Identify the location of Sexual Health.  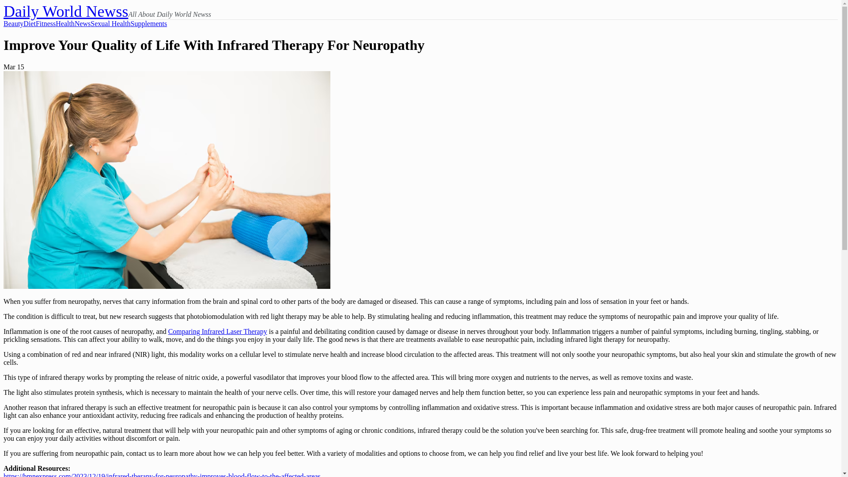
(110, 24).